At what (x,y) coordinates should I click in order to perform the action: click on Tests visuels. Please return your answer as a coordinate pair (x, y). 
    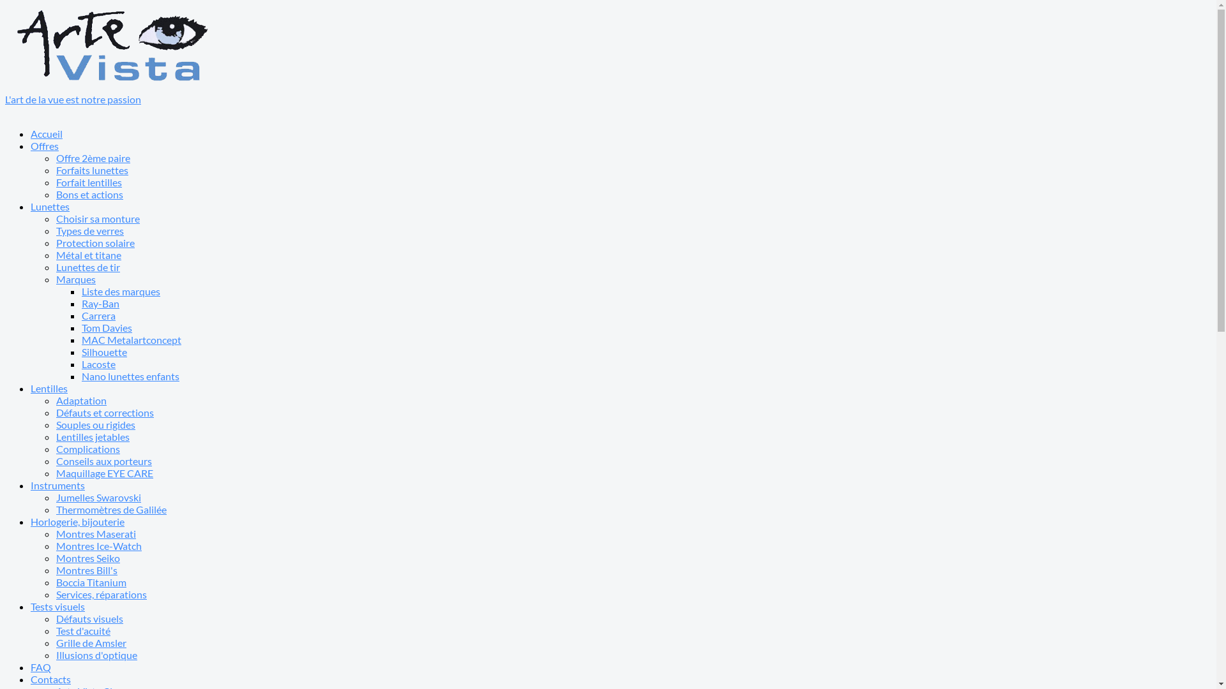
    Looking at the image, I should click on (57, 606).